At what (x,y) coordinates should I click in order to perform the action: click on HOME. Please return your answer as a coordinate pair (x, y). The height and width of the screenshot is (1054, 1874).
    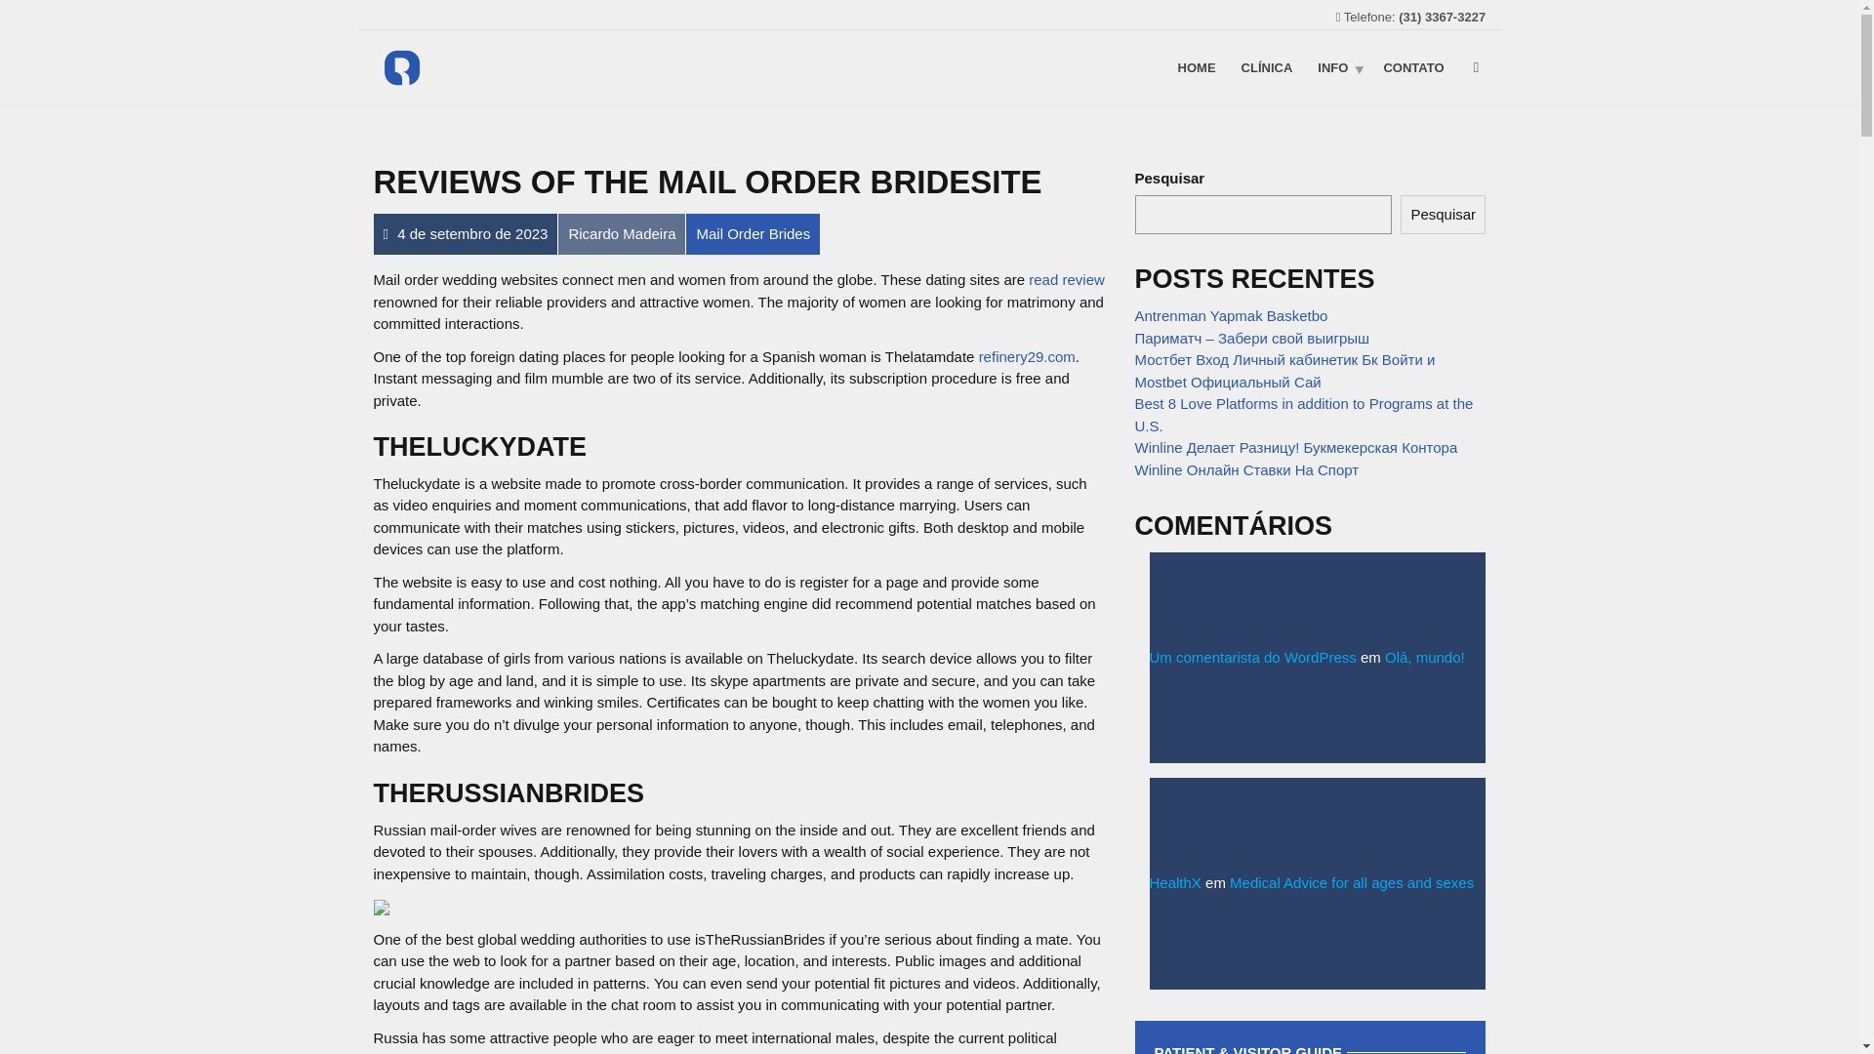
    Looking at the image, I should click on (1197, 67).